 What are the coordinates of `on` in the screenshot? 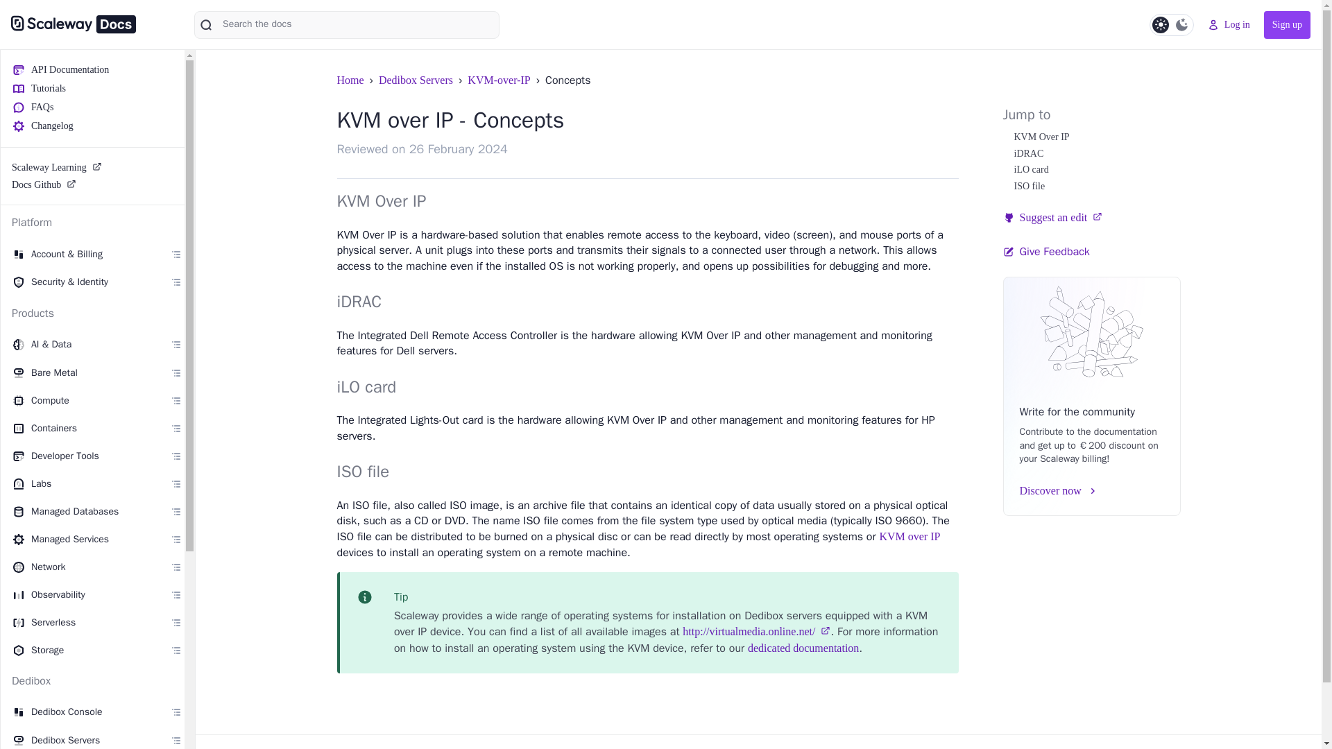 It's located at (1171, 25).